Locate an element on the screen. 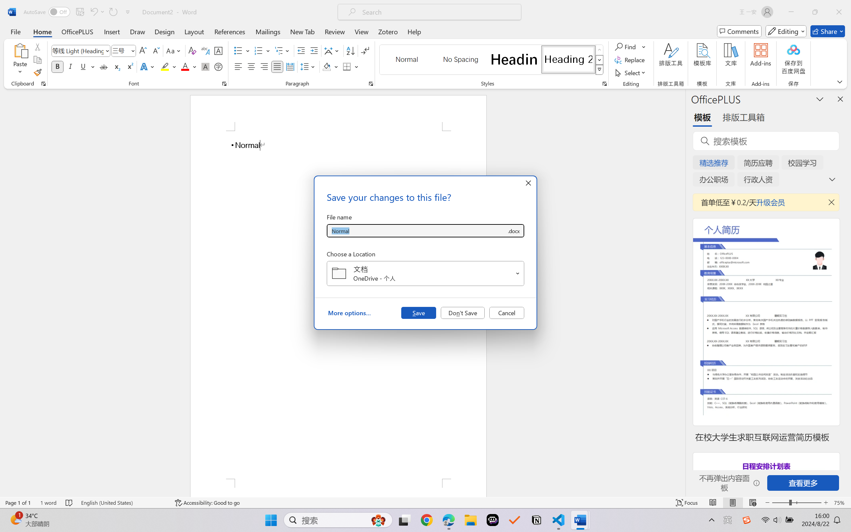 The width and height of the screenshot is (851, 532). Restore Down is located at coordinates (815, 12).